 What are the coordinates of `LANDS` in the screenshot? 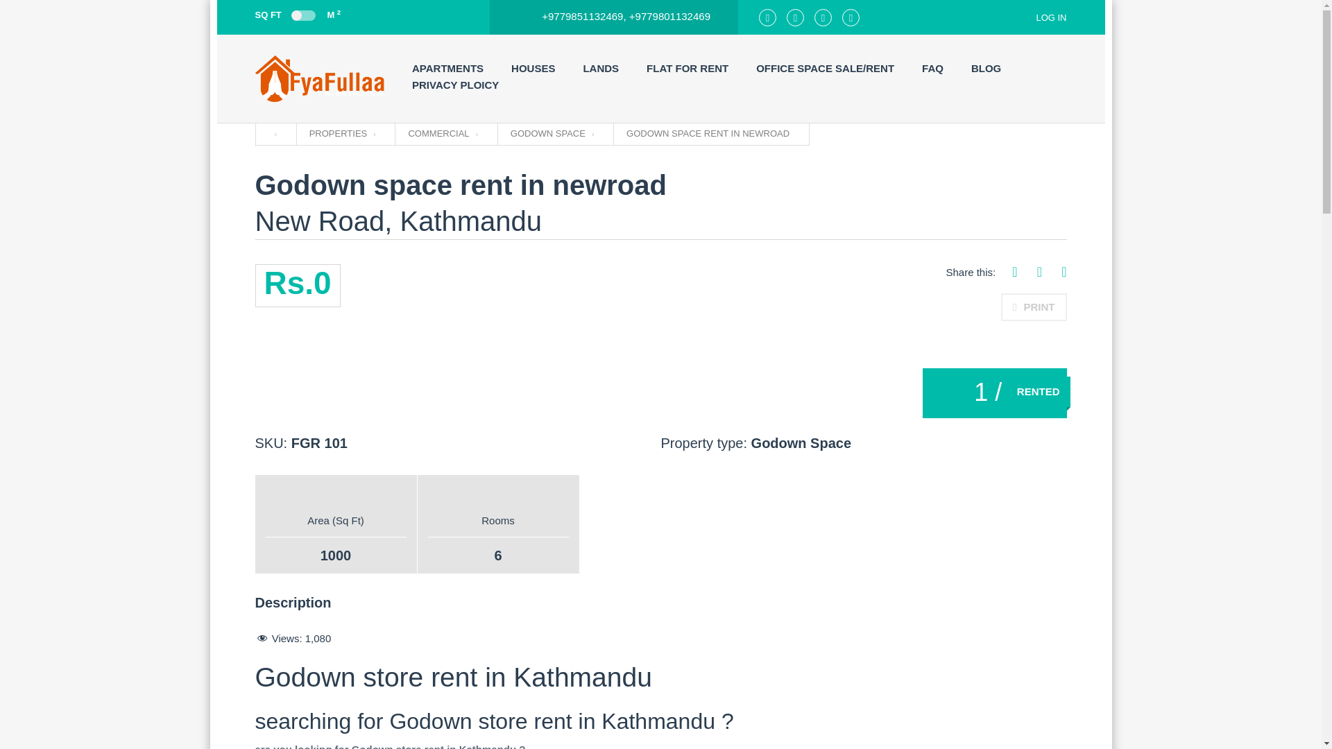 It's located at (601, 69).